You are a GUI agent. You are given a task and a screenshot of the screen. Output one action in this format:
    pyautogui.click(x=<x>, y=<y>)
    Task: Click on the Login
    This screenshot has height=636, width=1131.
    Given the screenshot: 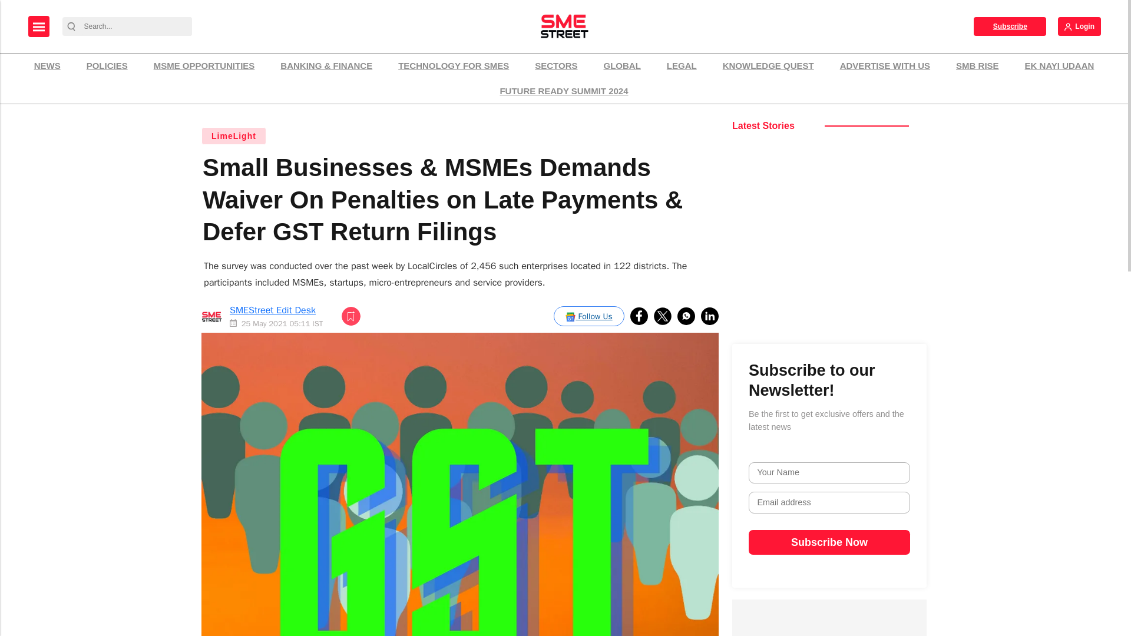 What is the action you would take?
    pyautogui.click(x=1079, y=26)
    